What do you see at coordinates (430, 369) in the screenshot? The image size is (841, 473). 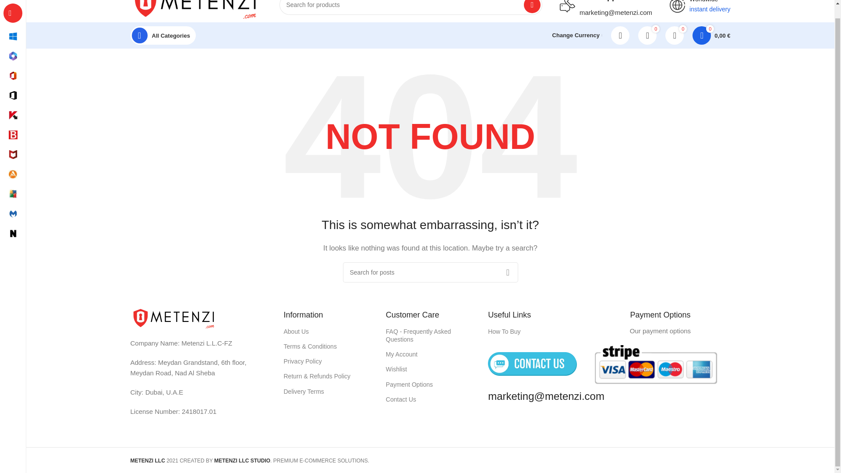 I see `Wishlist` at bounding box center [430, 369].